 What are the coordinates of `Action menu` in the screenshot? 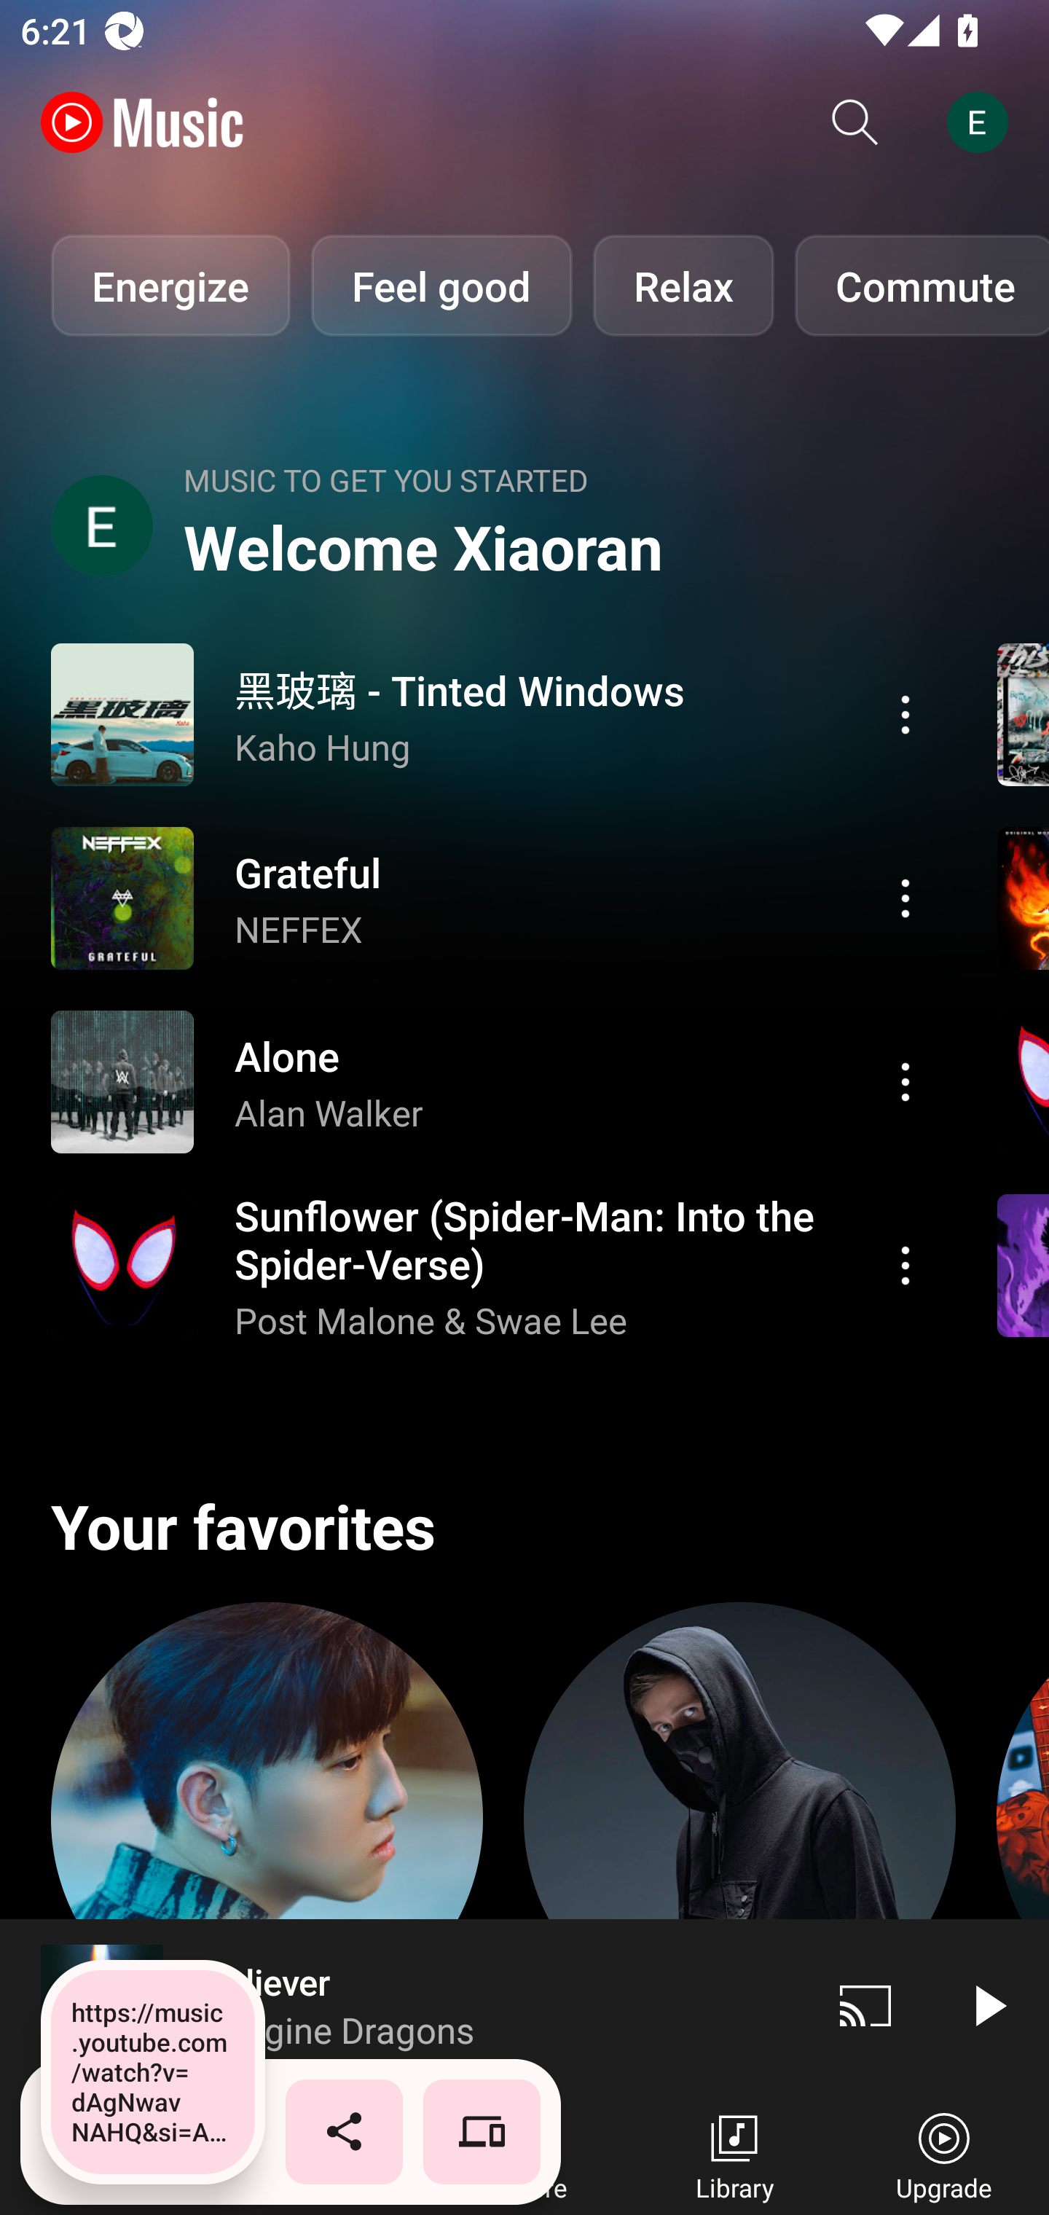 It's located at (905, 1266).